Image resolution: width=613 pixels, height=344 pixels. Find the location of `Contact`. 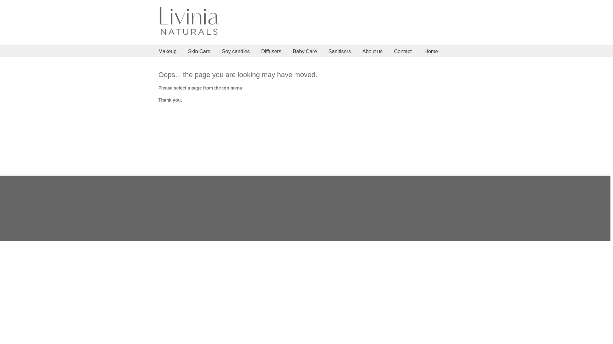

Contact is located at coordinates (403, 51).